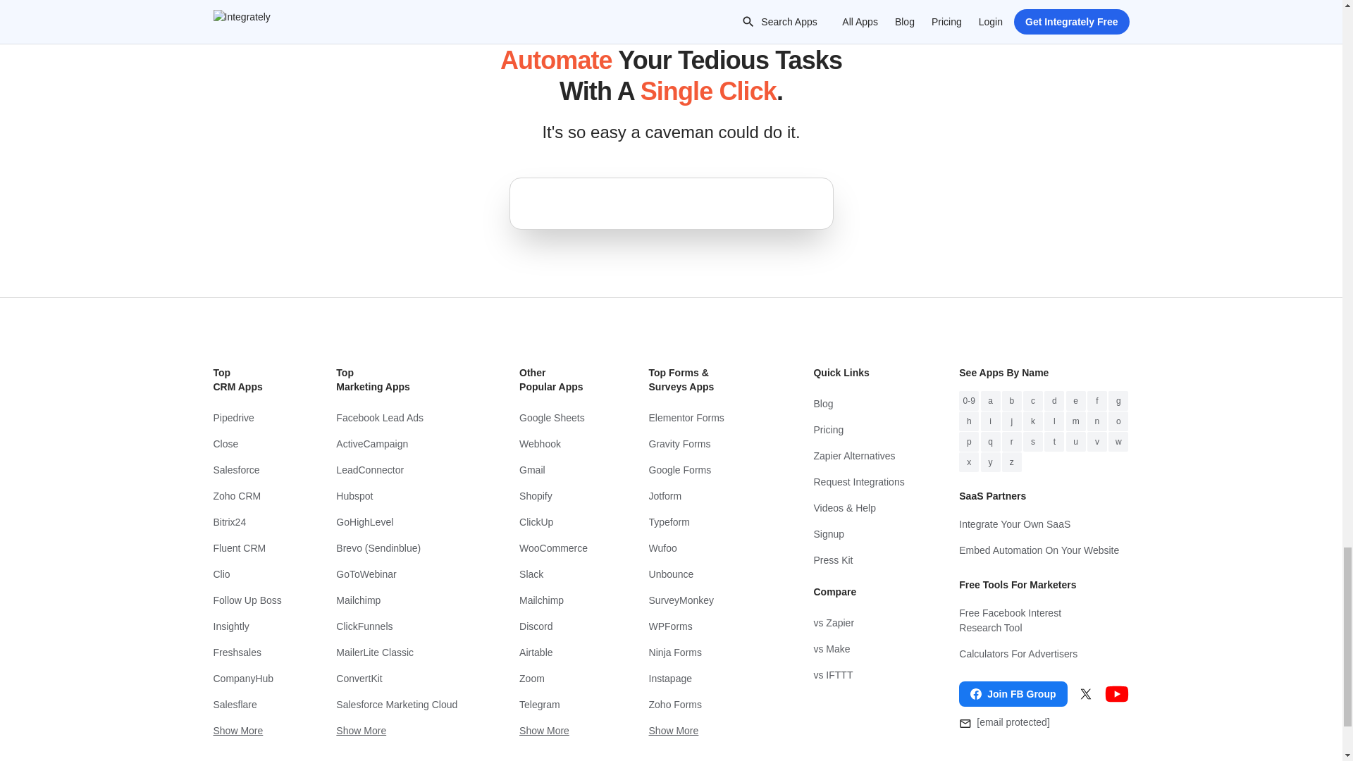 The height and width of the screenshot is (761, 1353). Describe the element at coordinates (400, 418) in the screenshot. I see `Facebook Lead Ads` at that location.